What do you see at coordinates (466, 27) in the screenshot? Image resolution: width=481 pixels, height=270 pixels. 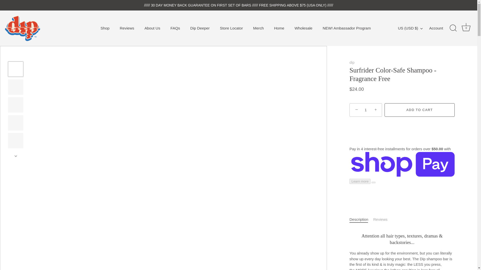 I see `Cart` at bounding box center [466, 27].